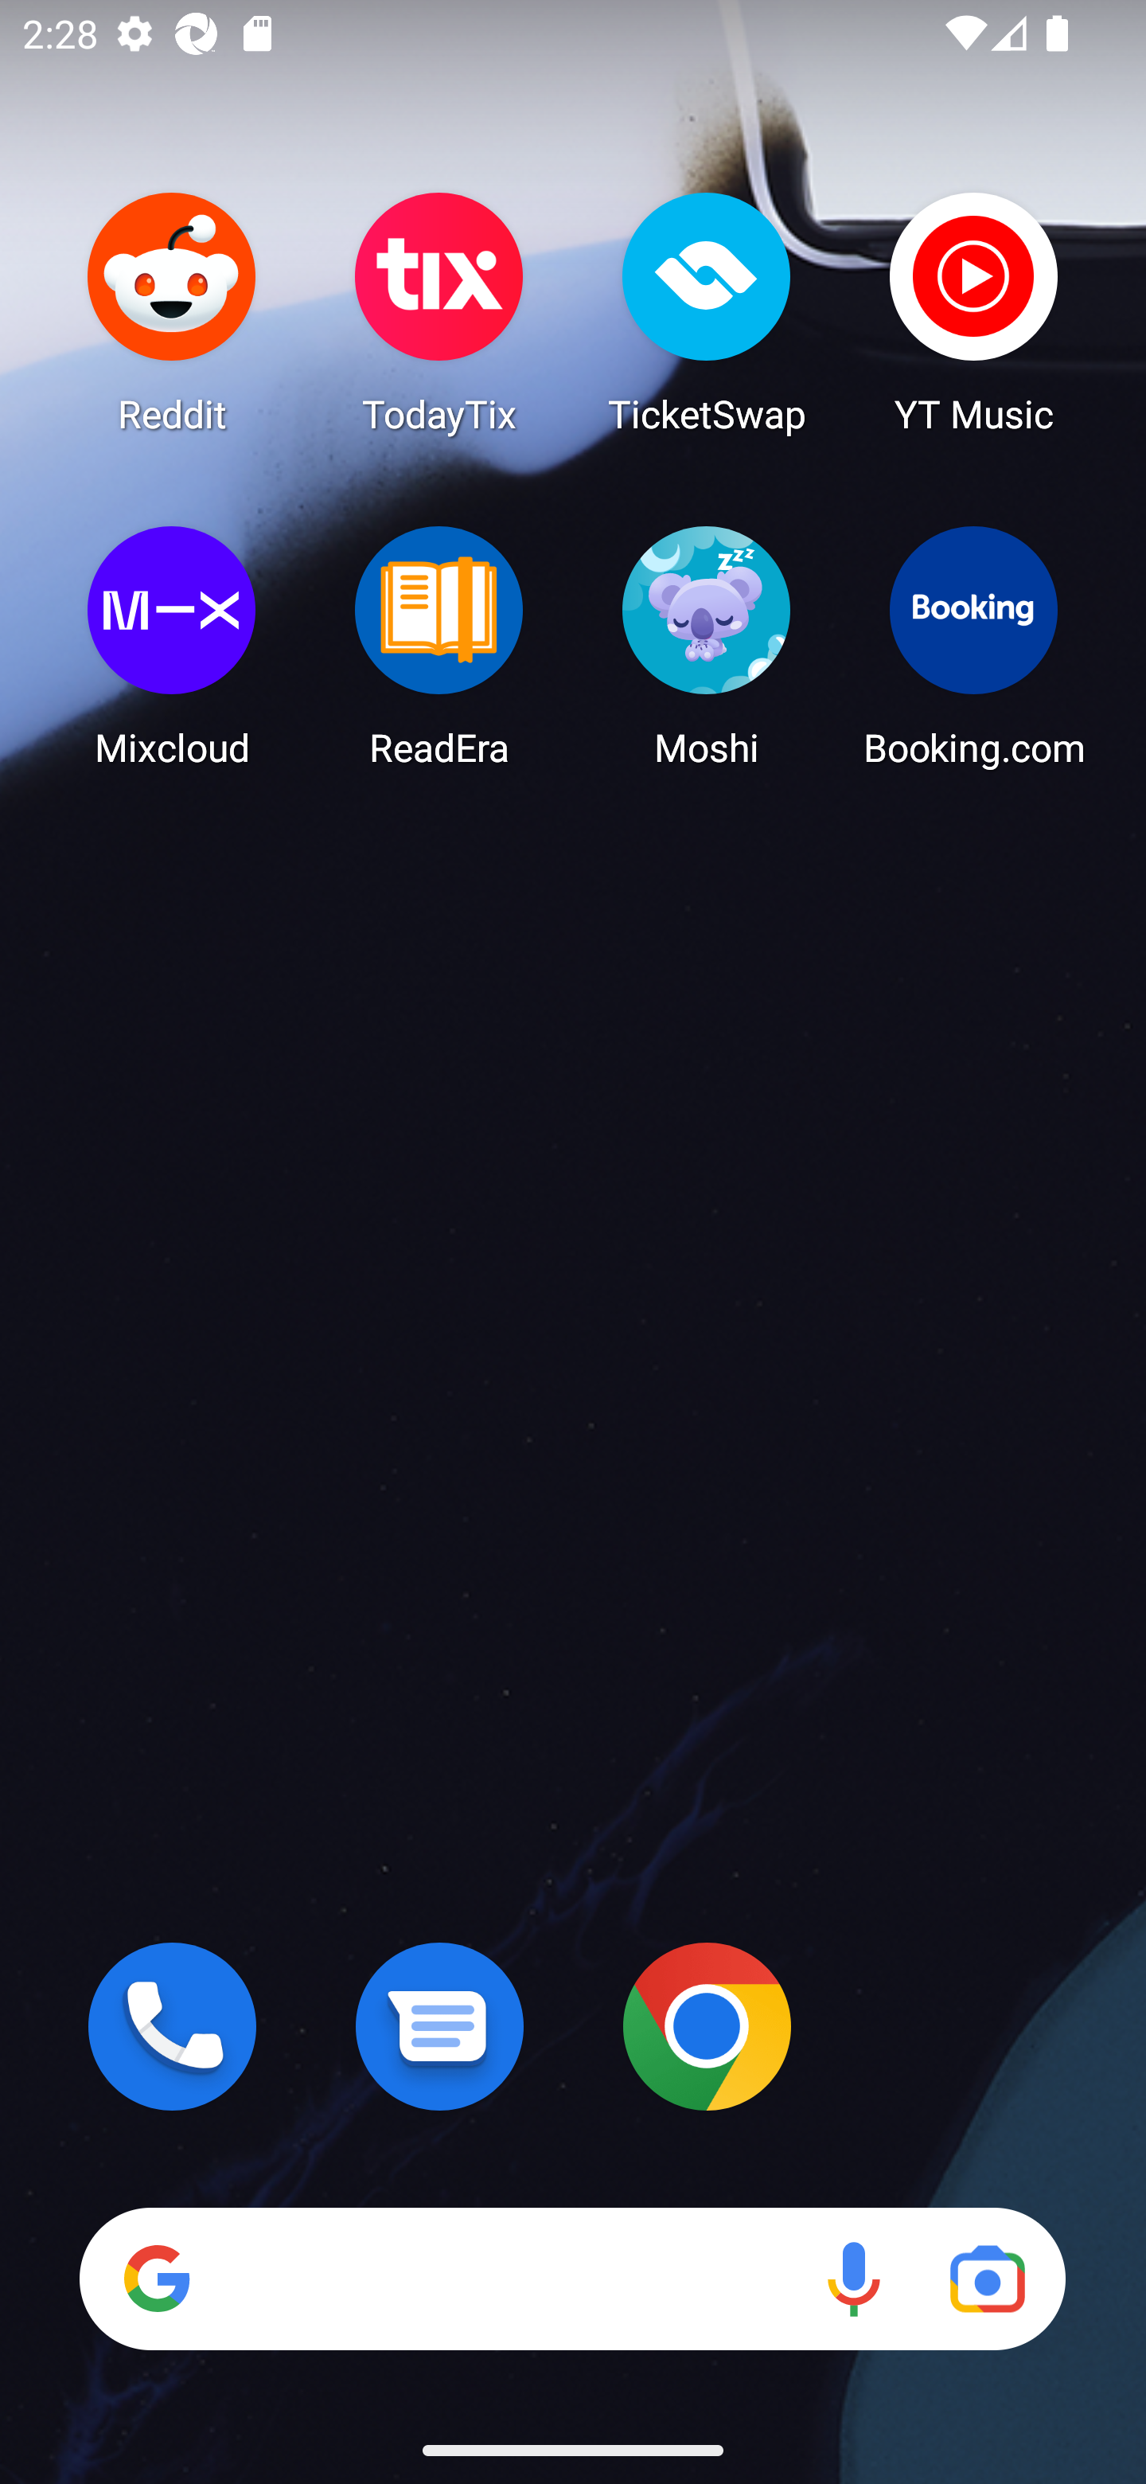 This screenshot has width=1146, height=2484. I want to click on TicketSwap, so click(707, 312).